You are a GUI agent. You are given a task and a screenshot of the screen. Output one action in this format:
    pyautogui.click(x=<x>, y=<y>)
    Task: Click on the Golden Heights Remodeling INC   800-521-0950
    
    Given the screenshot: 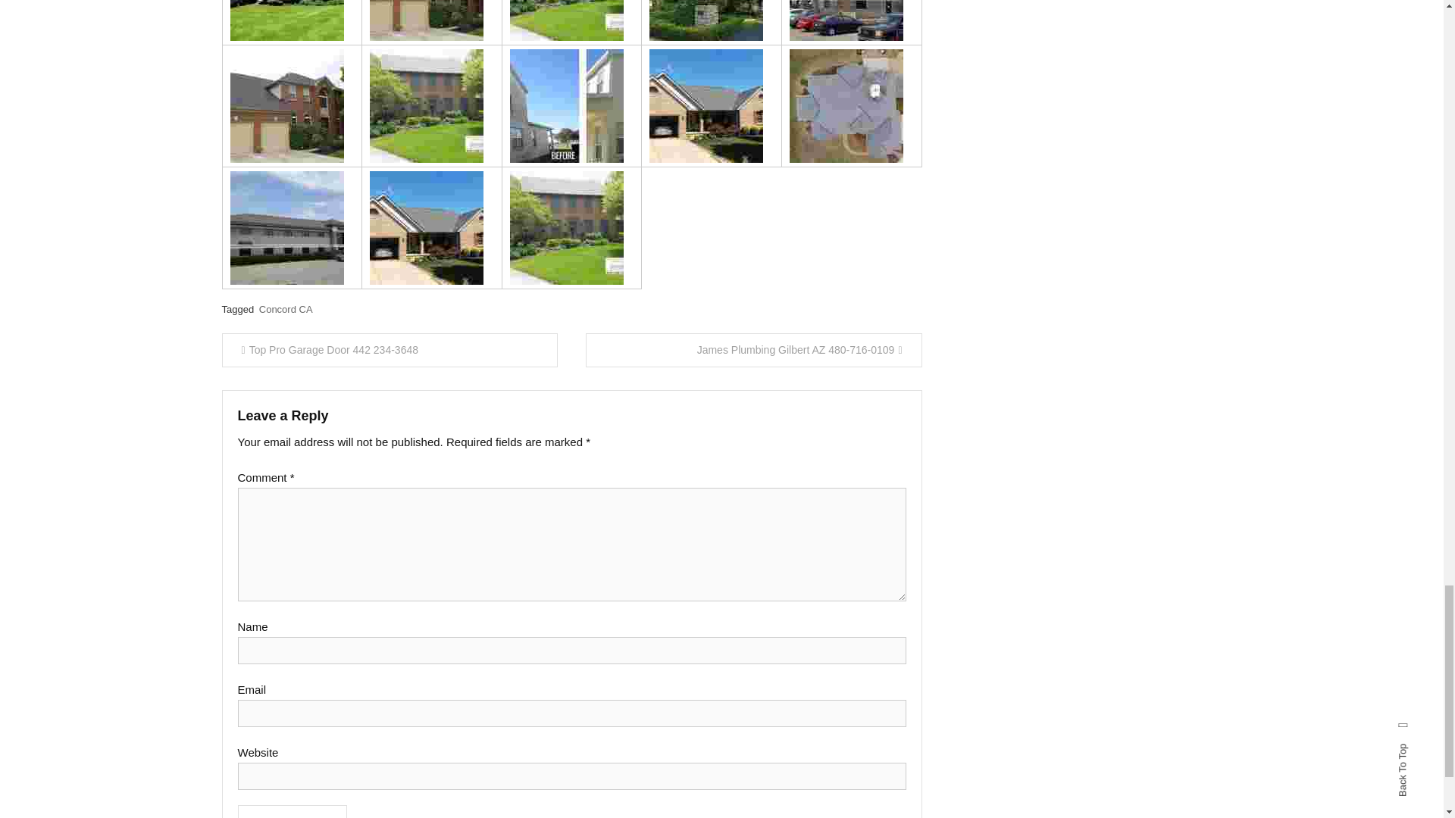 What is the action you would take?
    pyautogui.click(x=567, y=20)
    